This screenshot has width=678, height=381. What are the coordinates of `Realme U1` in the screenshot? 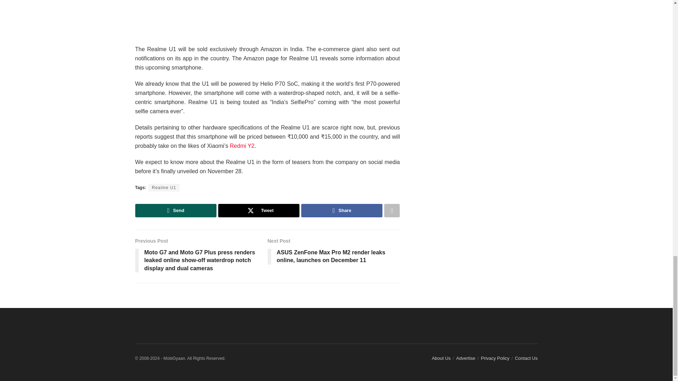 It's located at (164, 188).